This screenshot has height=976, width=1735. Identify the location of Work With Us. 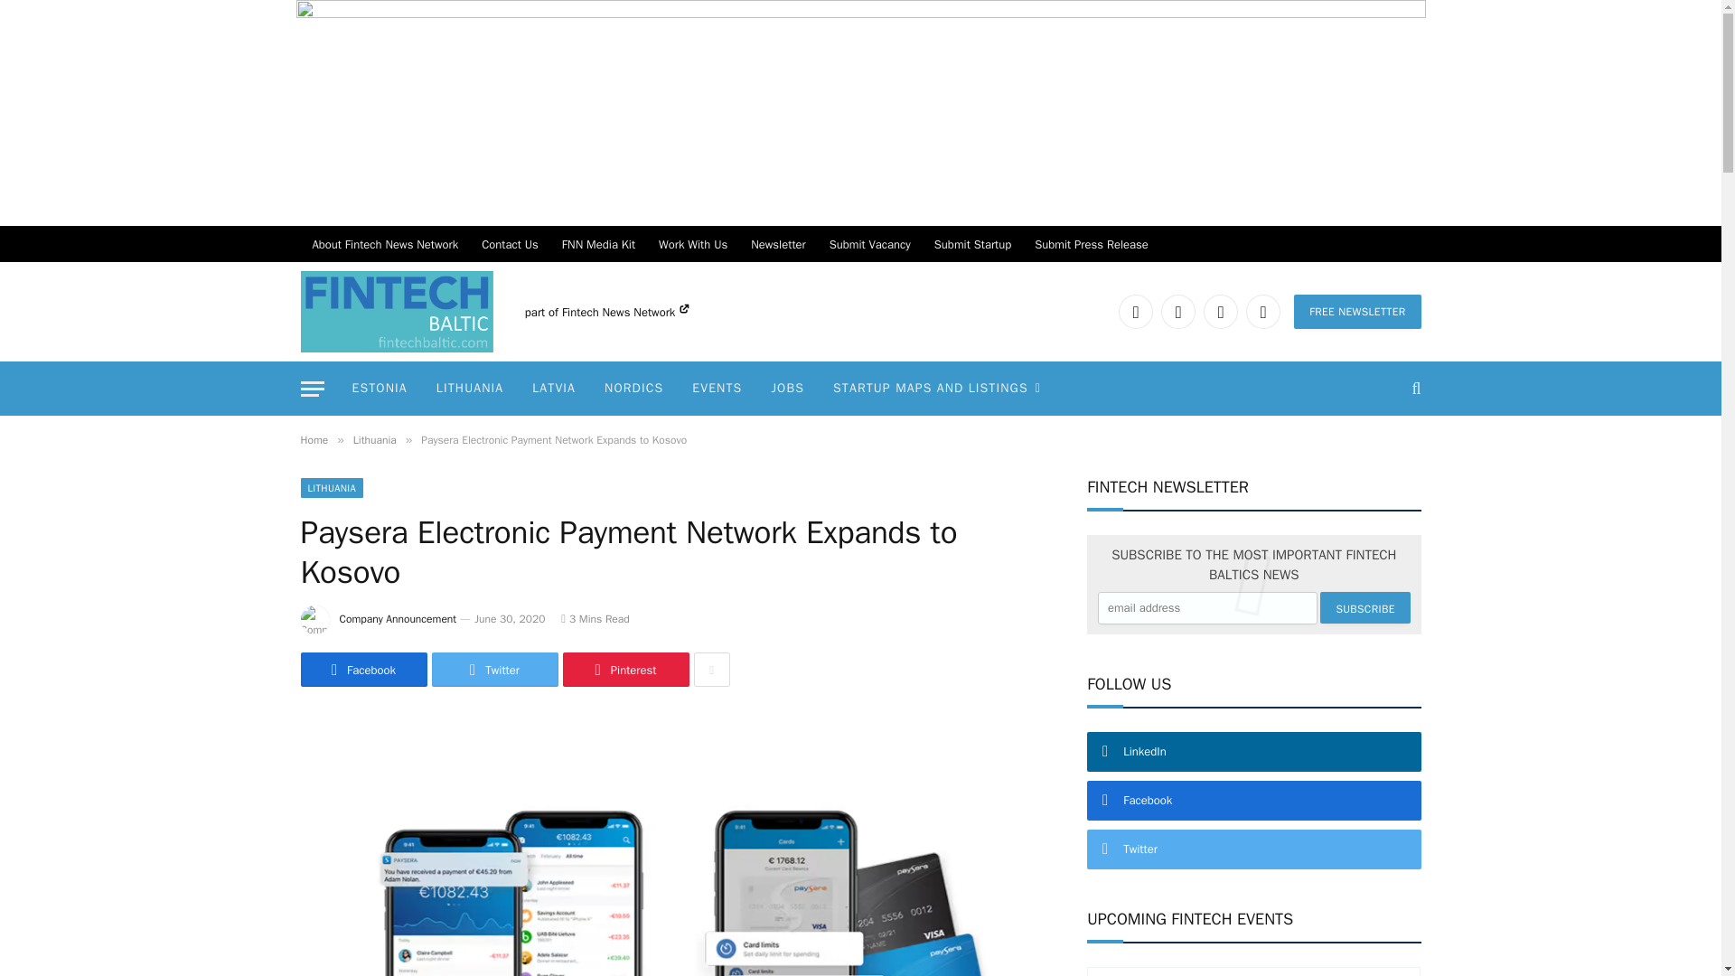
(692, 244).